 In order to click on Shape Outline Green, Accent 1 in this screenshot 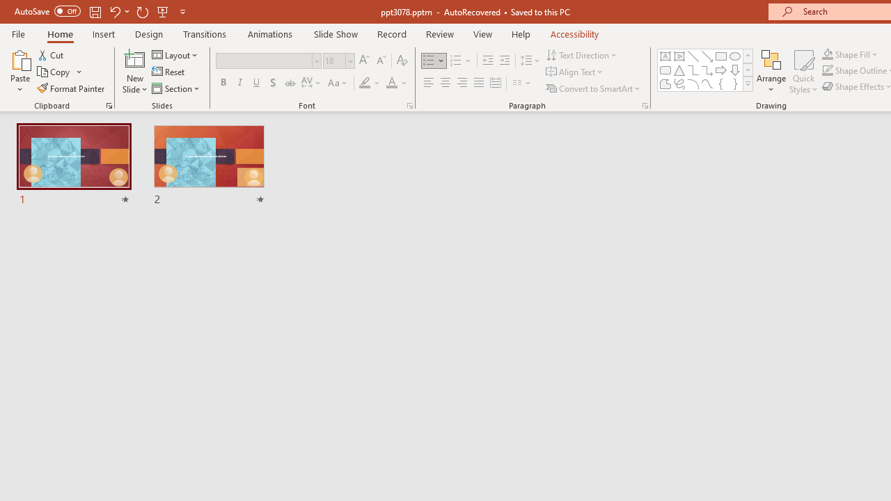, I will do `click(827, 71)`.